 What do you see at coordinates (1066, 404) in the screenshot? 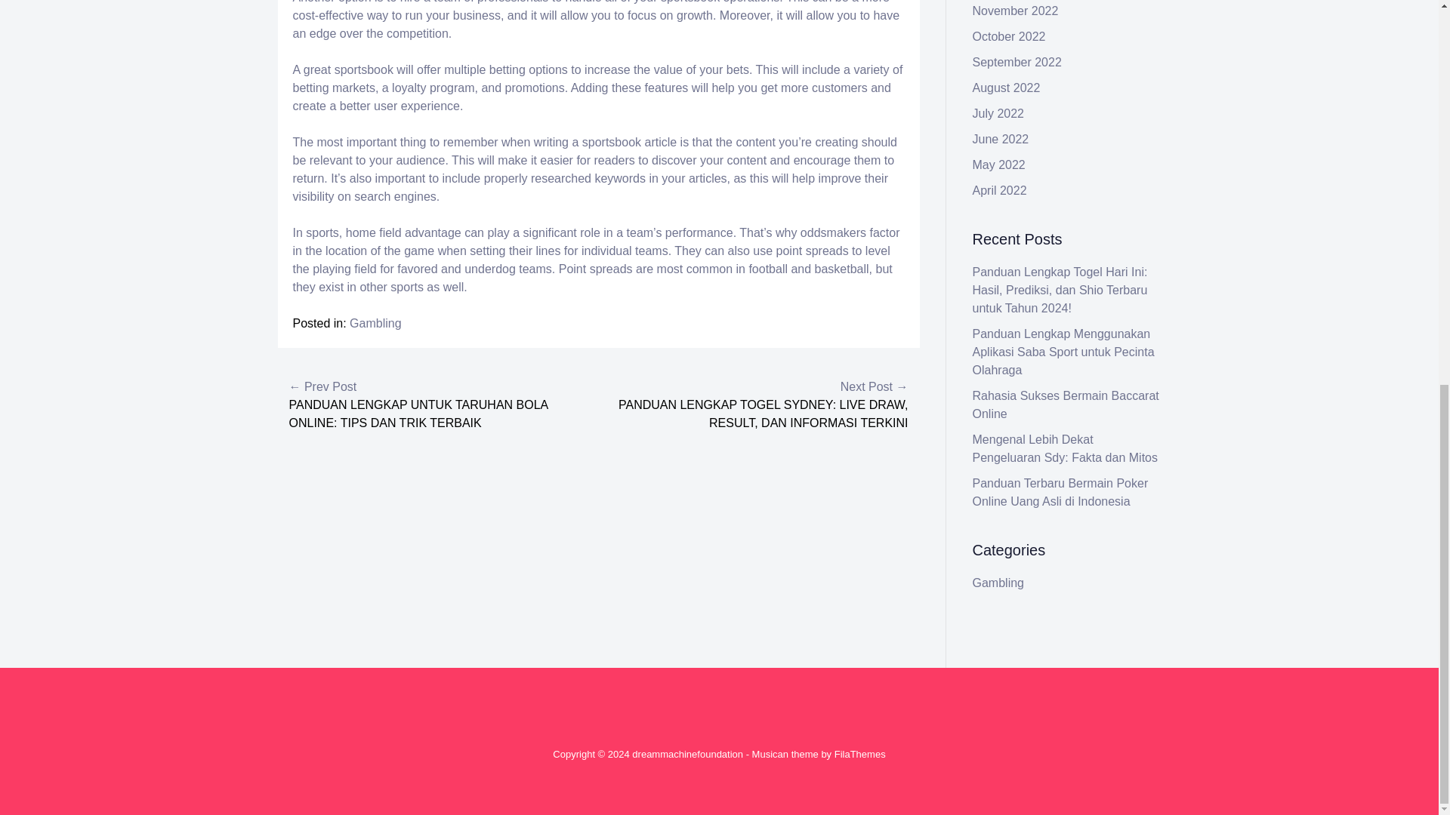
I see `Rahasia Sukses Bermain Baccarat Online` at bounding box center [1066, 404].